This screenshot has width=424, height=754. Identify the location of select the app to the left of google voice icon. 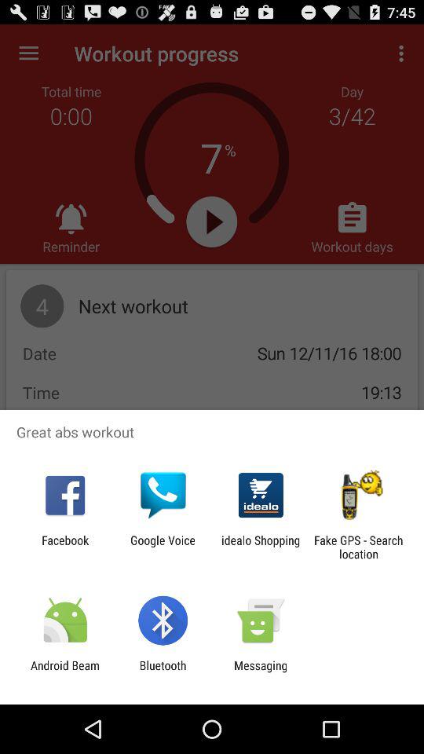
(65, 547).